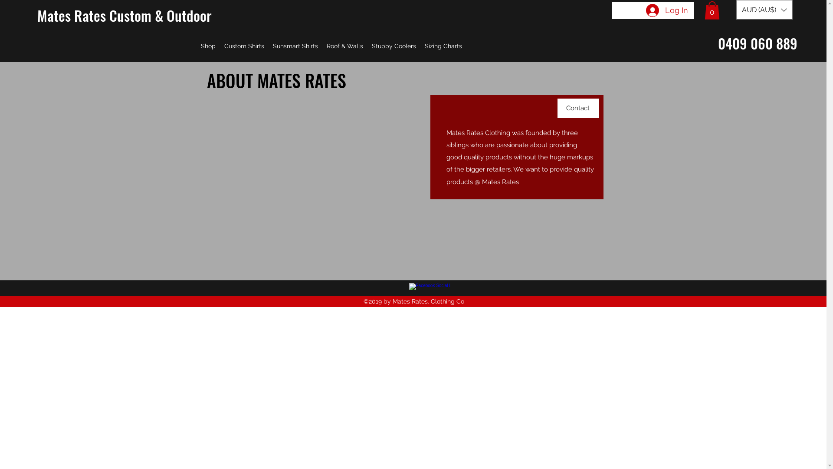 This screenshot has height=469, width=833. Describe the element at coordinates (394, 46) in the screenshot. I see `Stubby Coolers` at that location.